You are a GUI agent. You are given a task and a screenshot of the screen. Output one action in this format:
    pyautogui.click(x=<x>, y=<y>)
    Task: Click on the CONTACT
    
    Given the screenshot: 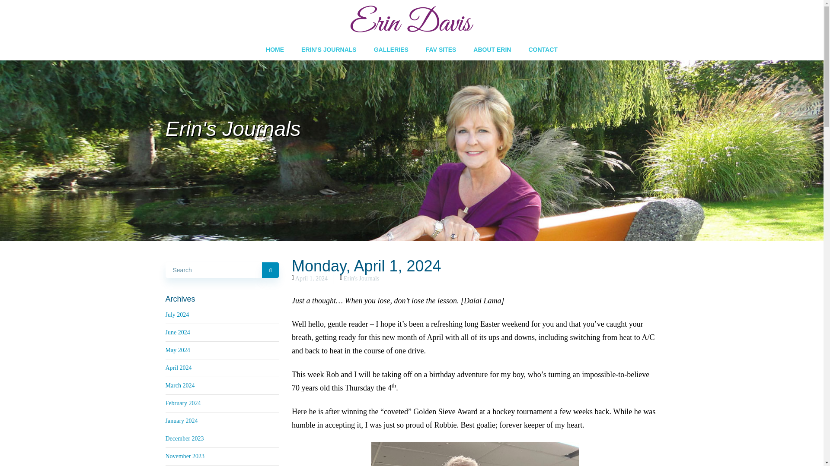 What is the action you would take?
    pyautogui.click(x=543, y=49)
    